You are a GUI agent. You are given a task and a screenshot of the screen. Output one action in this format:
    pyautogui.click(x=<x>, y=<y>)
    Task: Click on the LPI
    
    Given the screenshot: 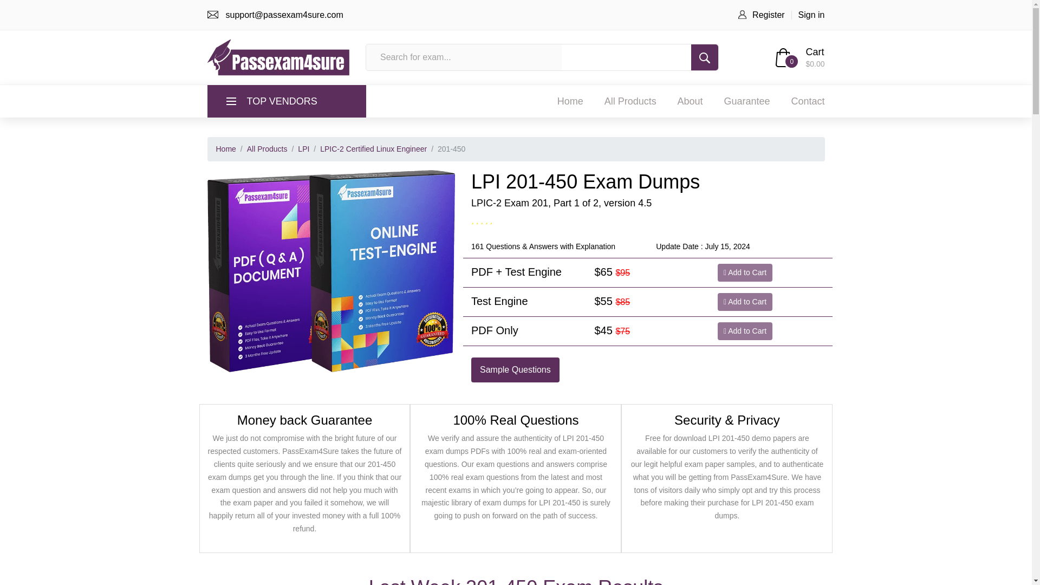 What is the action you would take?
    pyautogui.click(x=303, y=148)
    